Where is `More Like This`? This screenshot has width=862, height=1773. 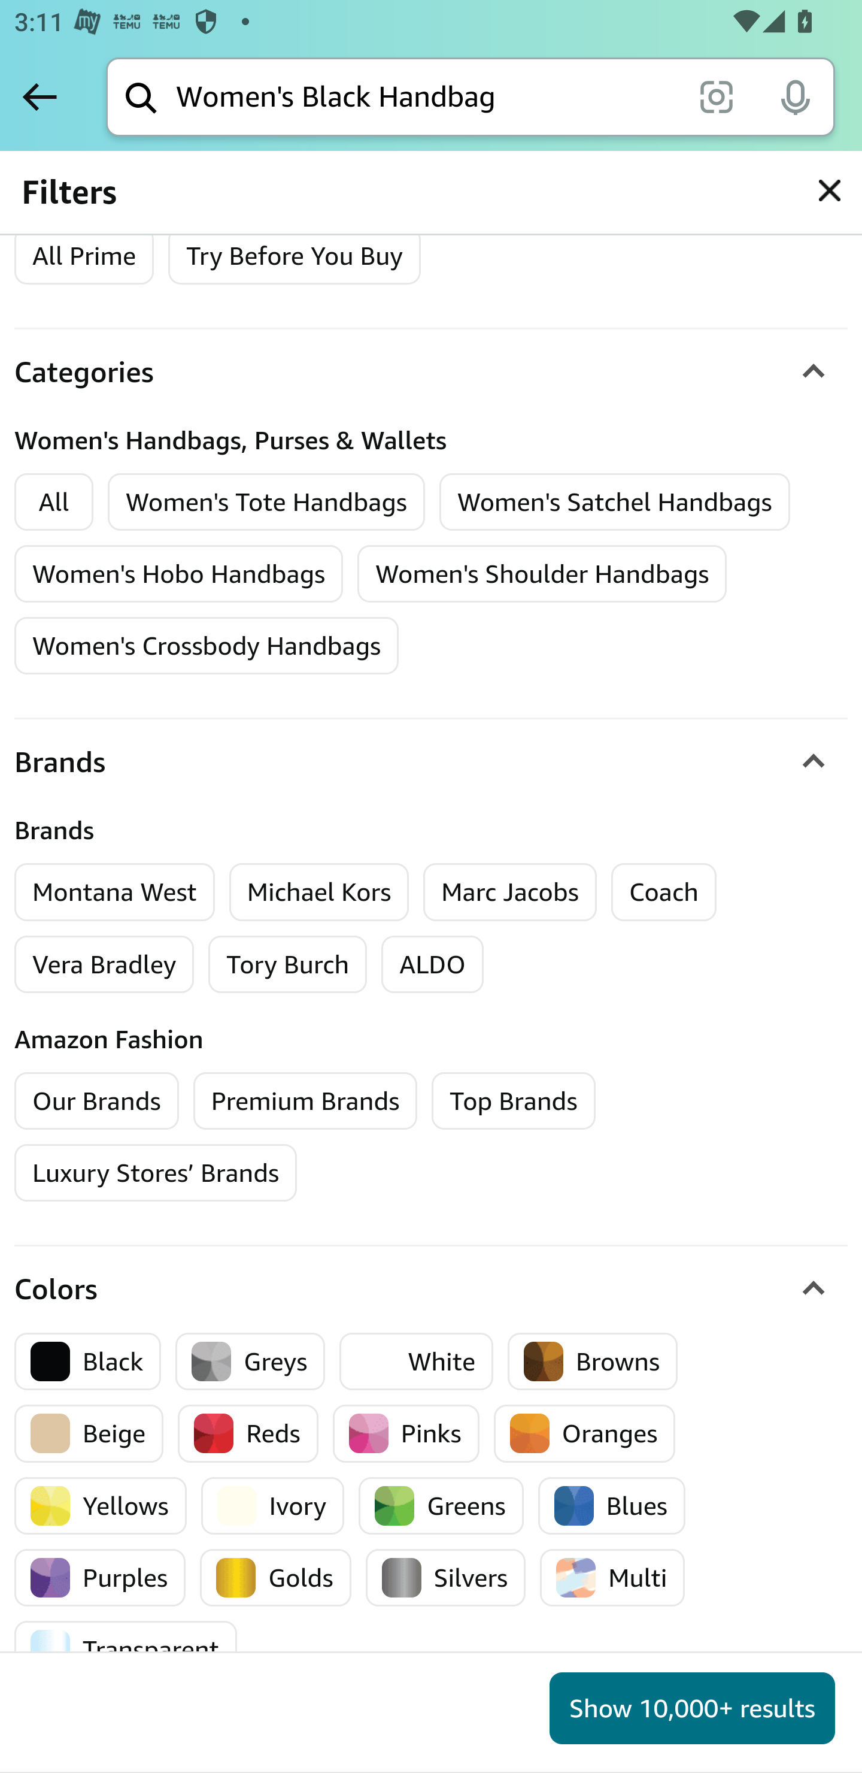
More Like This is located at coordinates (482, 1565).